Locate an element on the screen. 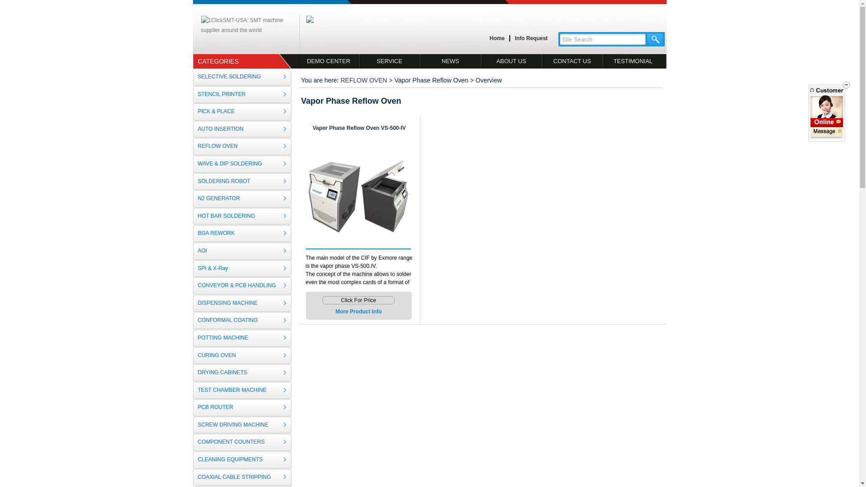 This screenshot has width=866, height=487. POTTING MACHINE is located at coordinates (242, 338).